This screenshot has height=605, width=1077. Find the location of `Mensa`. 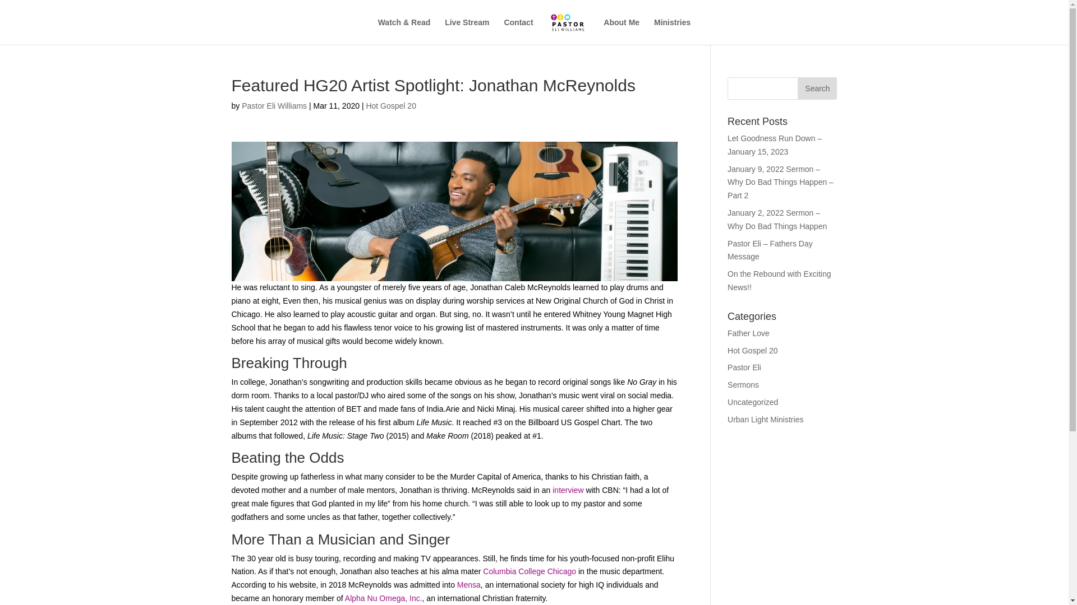

Mensa is located at coordinates (468, 584).